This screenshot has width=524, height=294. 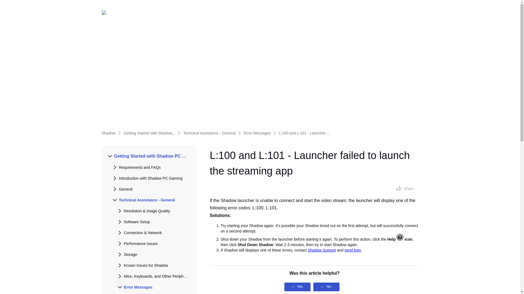 I want to click on Getting Started with Shadow..., so click(x=149, y=133).